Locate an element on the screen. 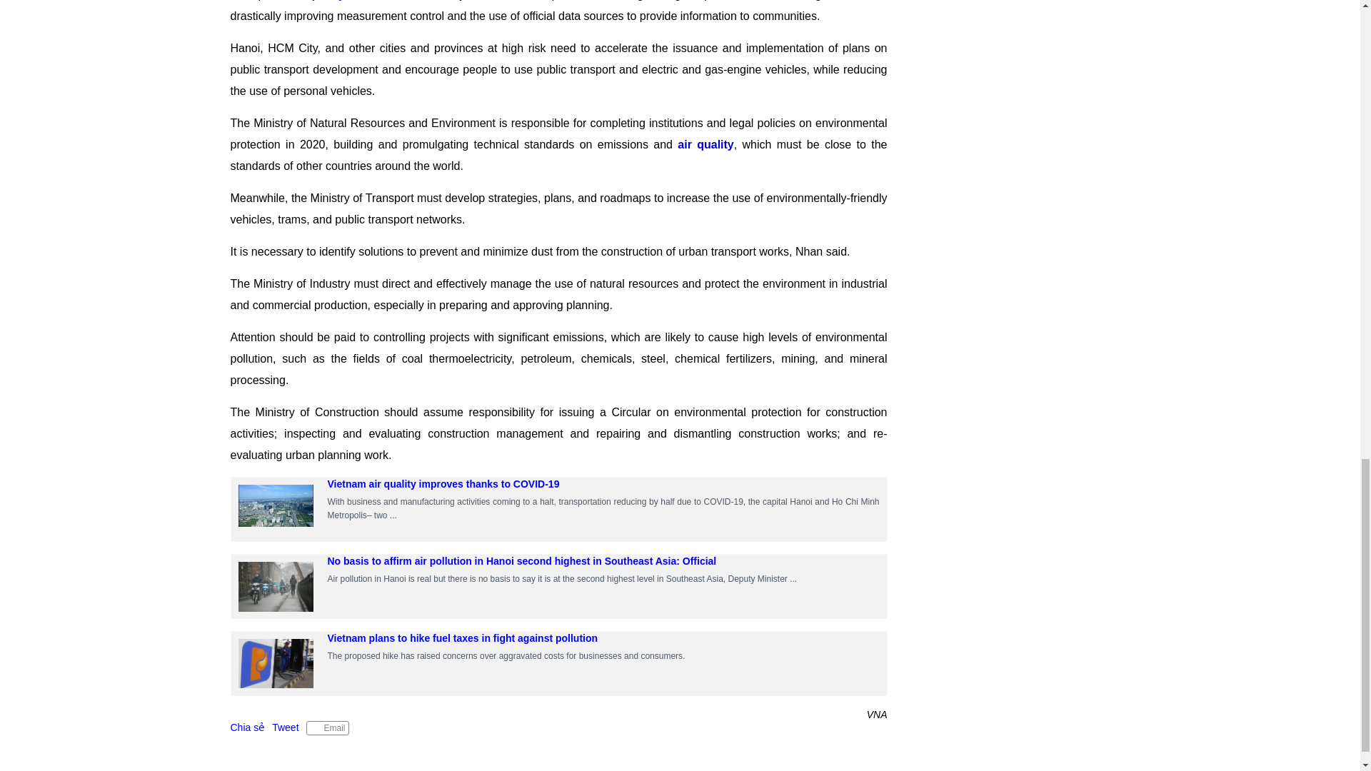 This screenshot has height=771, width=1371. Vietnam air quality improves thanks to COVID-19 is located at coordinates (443, 483).